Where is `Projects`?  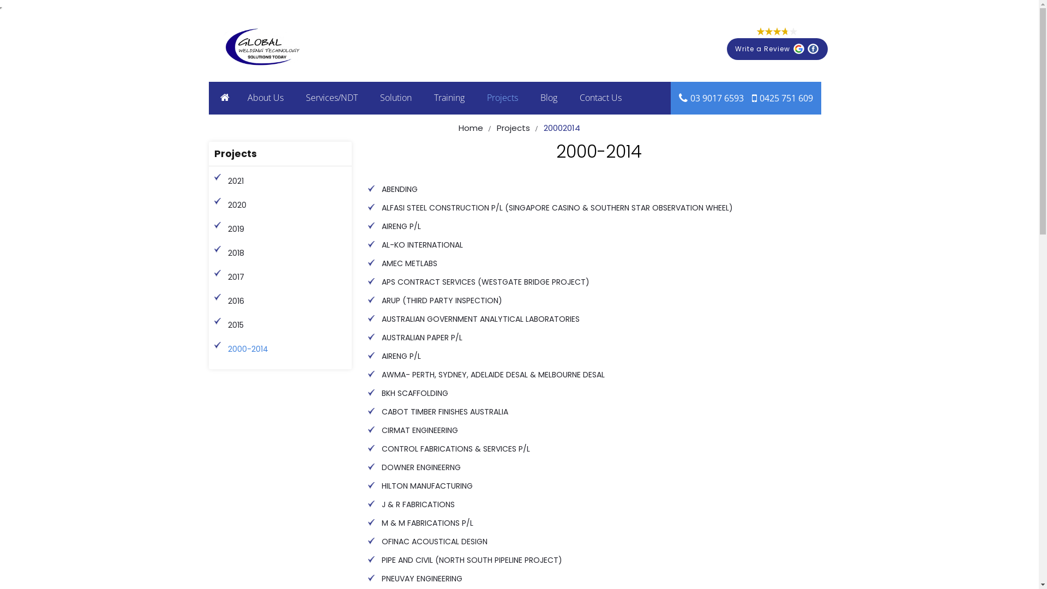 Projects is located at coordinates (502, 98).